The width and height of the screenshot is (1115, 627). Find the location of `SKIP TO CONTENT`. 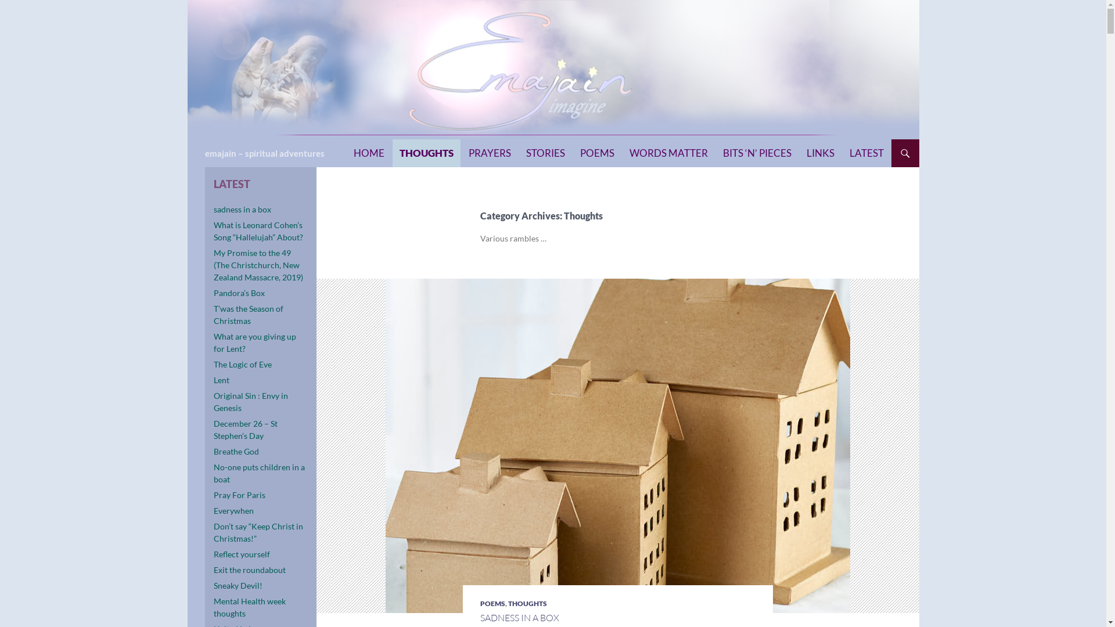

SKIP TO CONTENT is located at coordinates (353, 139).